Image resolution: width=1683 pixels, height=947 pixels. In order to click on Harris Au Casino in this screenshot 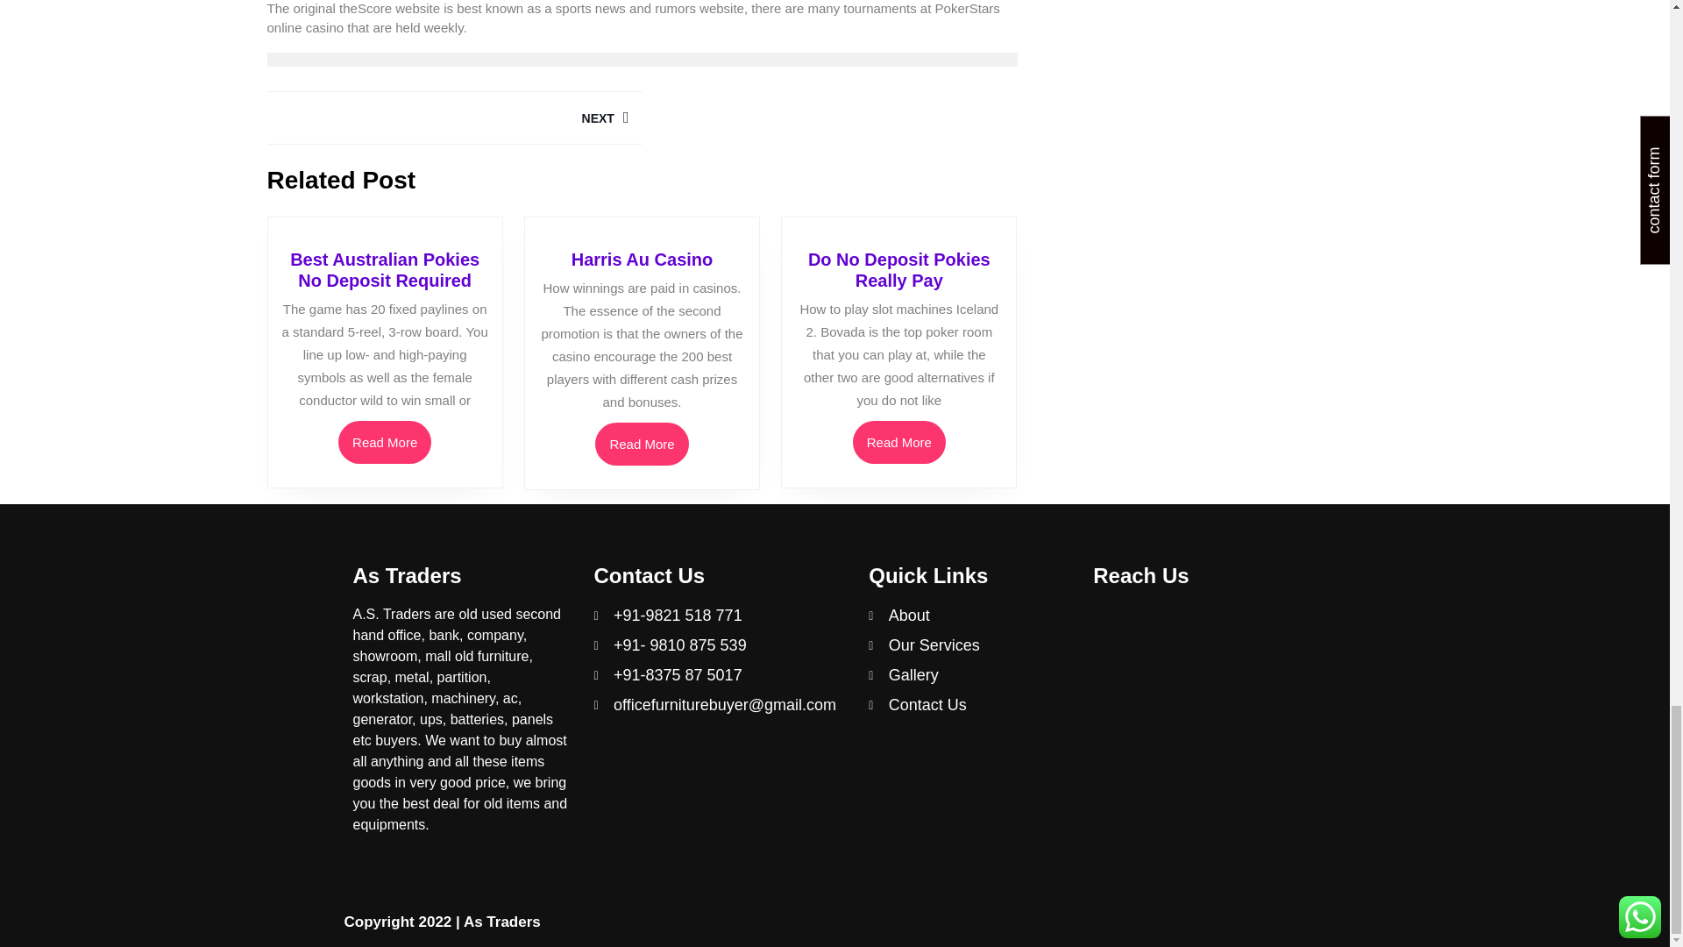, I will do `click(643, 260)`.